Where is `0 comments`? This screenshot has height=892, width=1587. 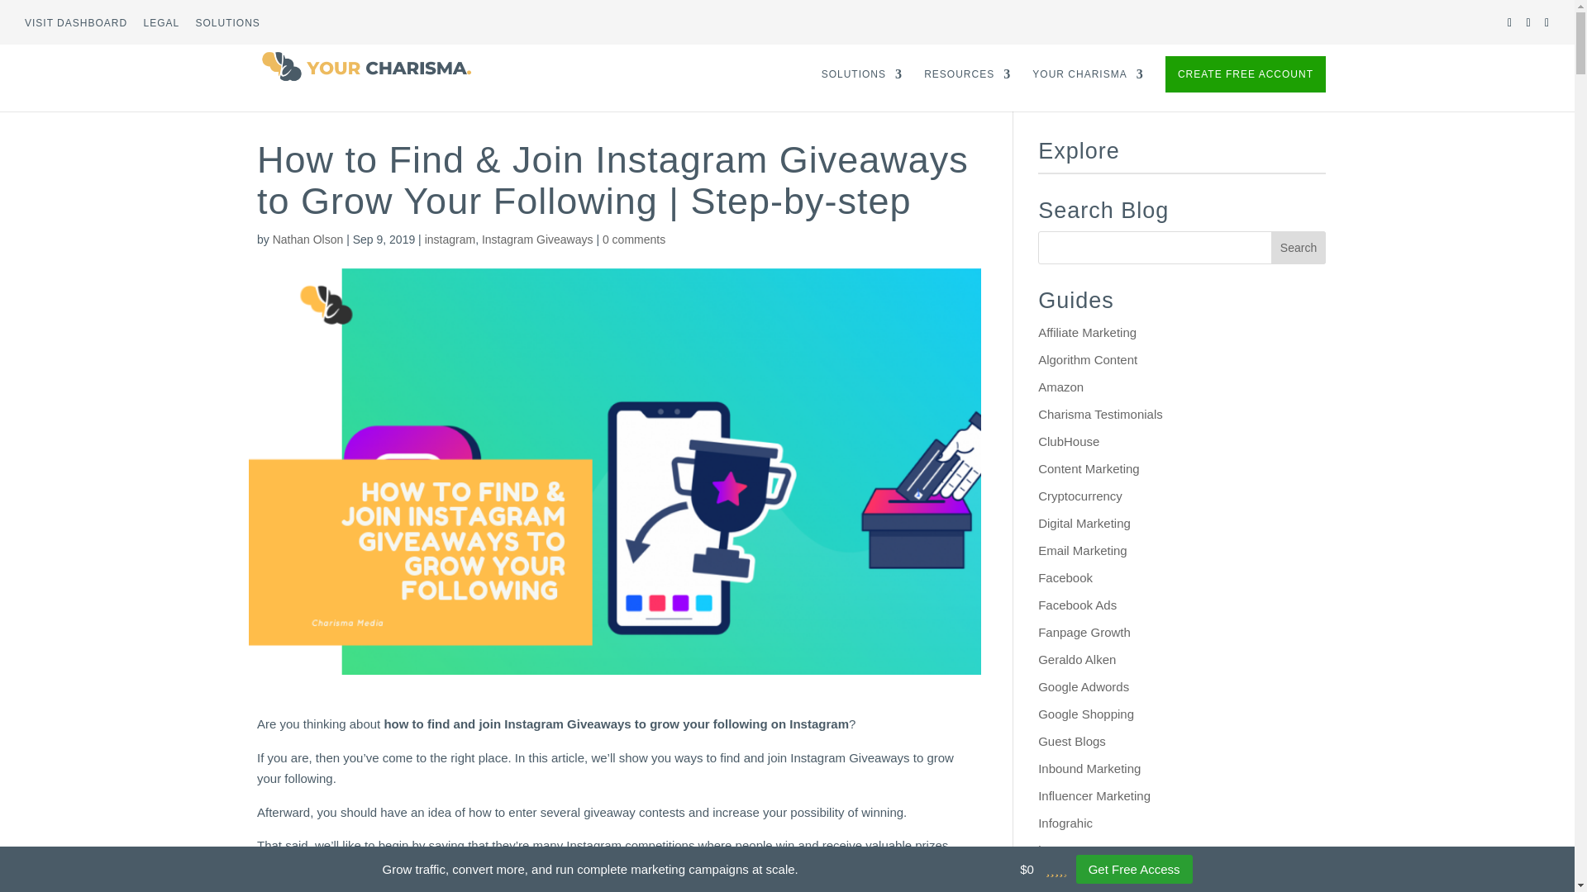
0 comments is located at coordinates (633, 240).